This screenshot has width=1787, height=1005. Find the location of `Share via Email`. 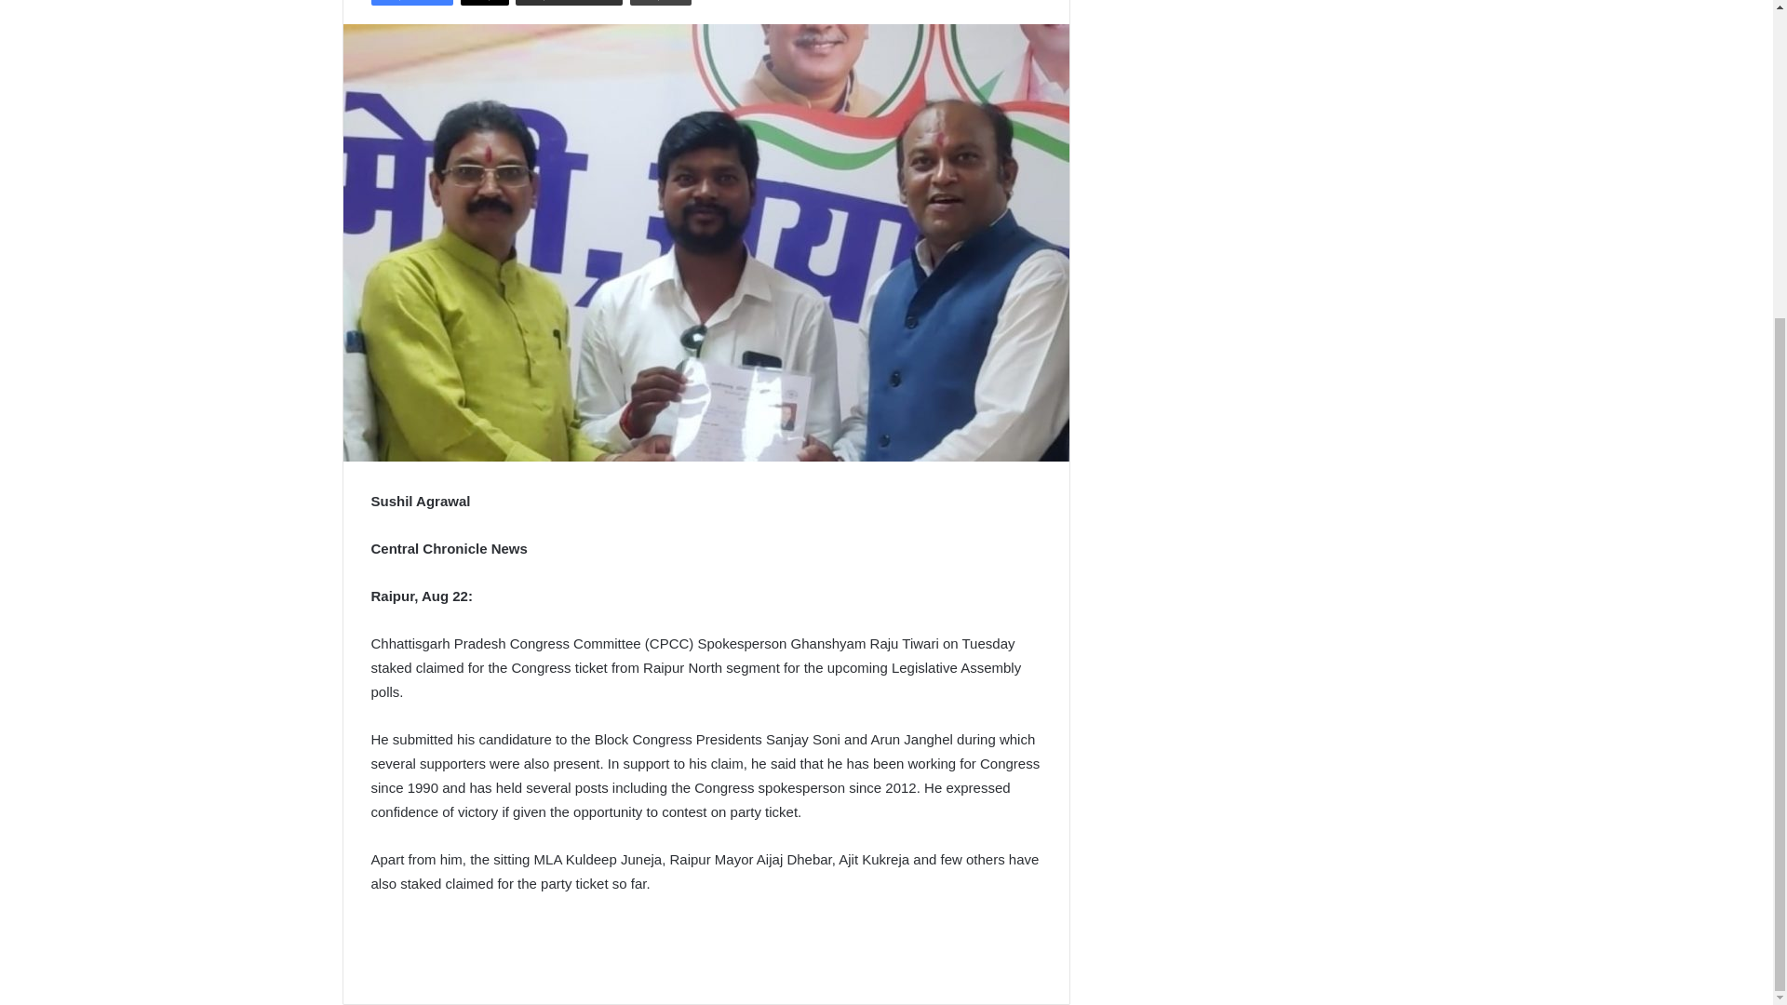

Share via Email is located at coordinates (569, 3).